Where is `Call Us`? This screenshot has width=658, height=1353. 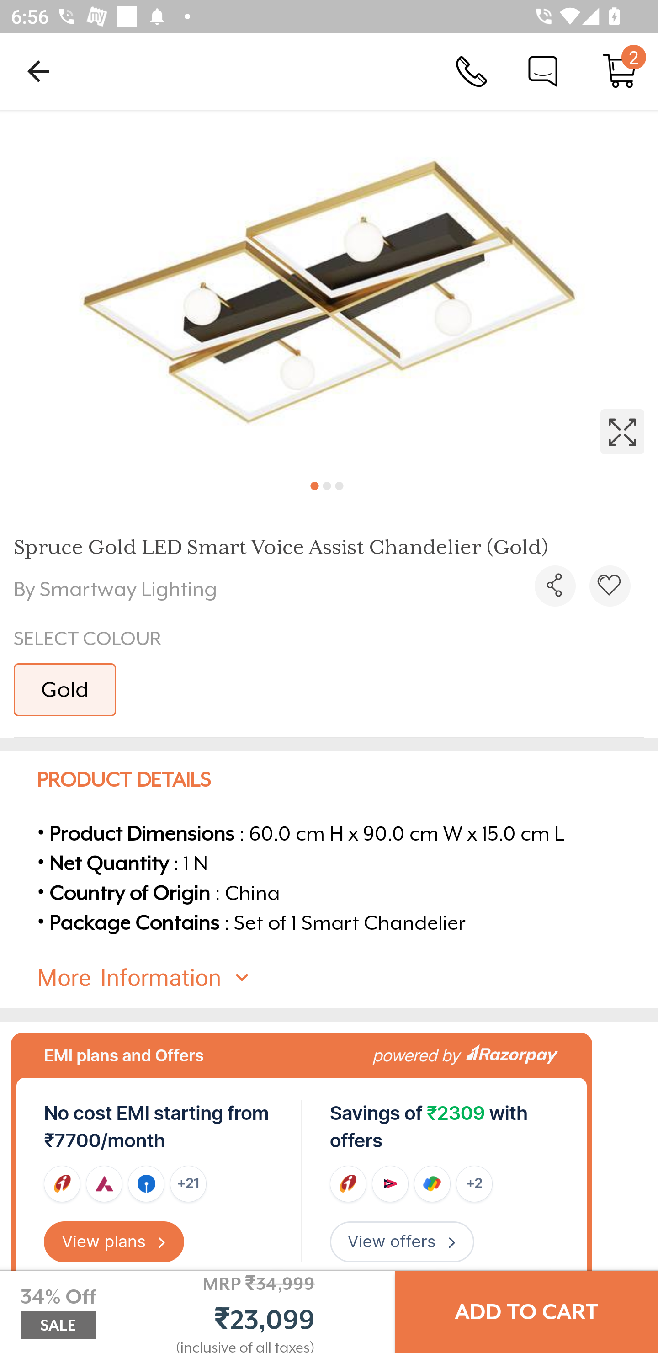 Call Us is located at coordinates (472, 70).